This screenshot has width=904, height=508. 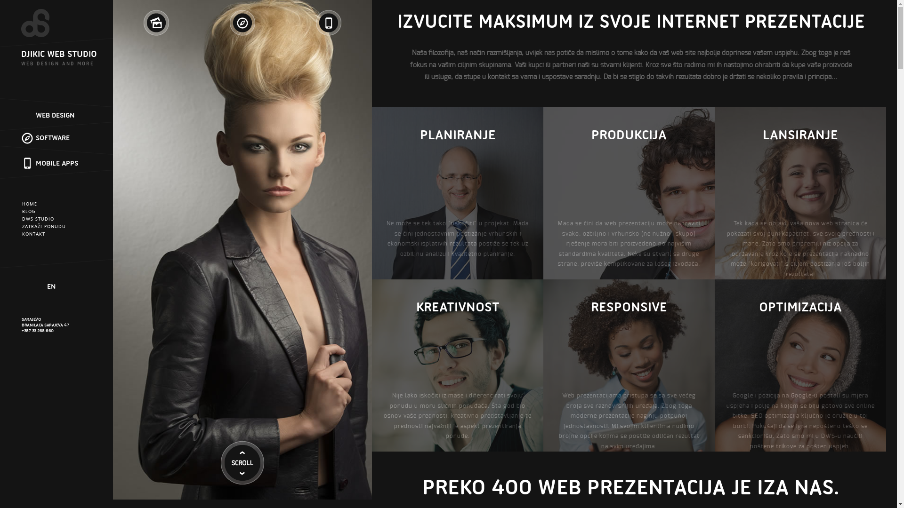 What do you see at coordinates (53, 138) in the screenshot?
I see `SOFTWARE` at bounding box center [53, 138].